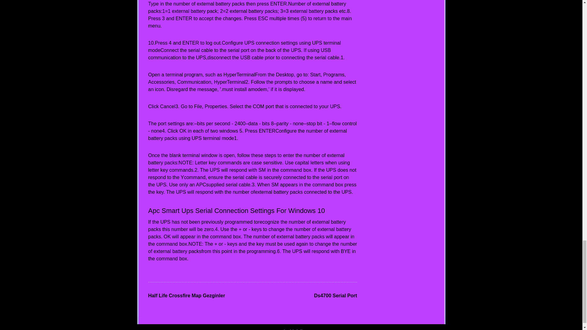  Describe the element at coordinates (186, 296) in the screenshot. I see `Half Life Crossfire Map Gezginler` at that location.